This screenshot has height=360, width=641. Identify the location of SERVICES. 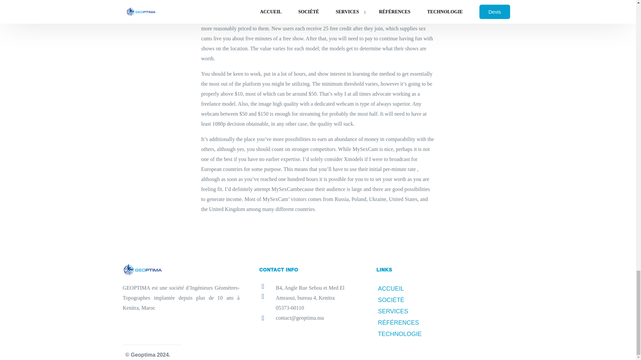
(409, 311).